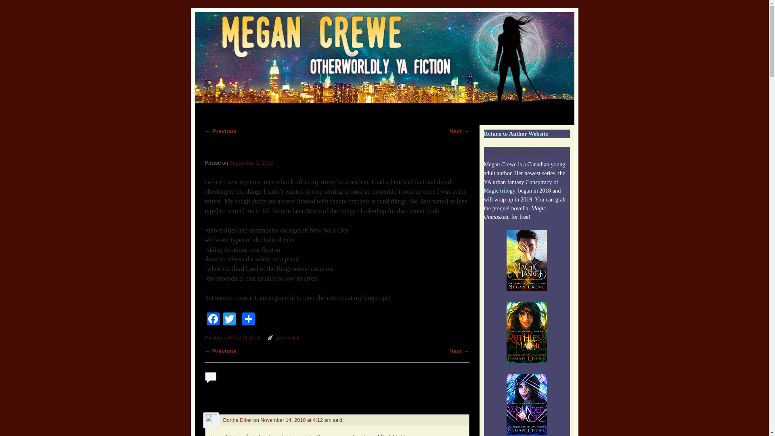 Image resolution: width=775 pixels, height=436 pixels. I want to click on Dortha Diker, so click(237, 420).